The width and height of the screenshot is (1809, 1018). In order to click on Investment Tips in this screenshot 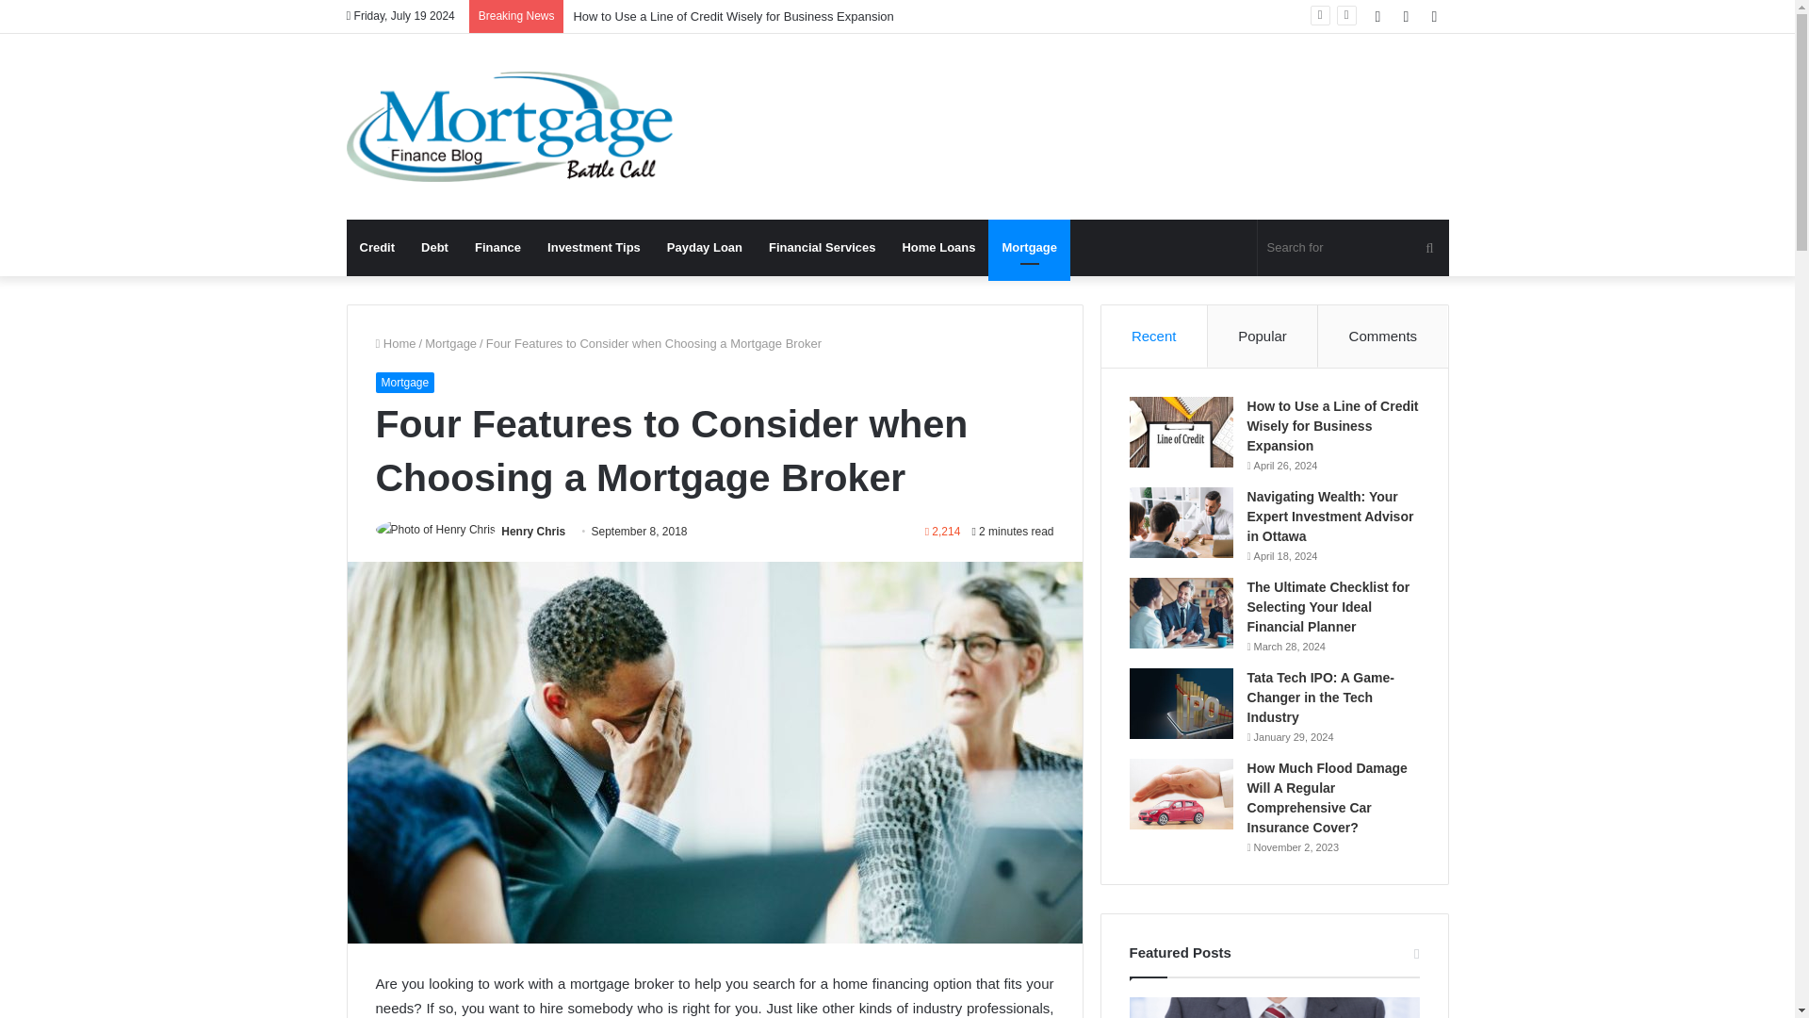, I will do `click(594, 247)`.